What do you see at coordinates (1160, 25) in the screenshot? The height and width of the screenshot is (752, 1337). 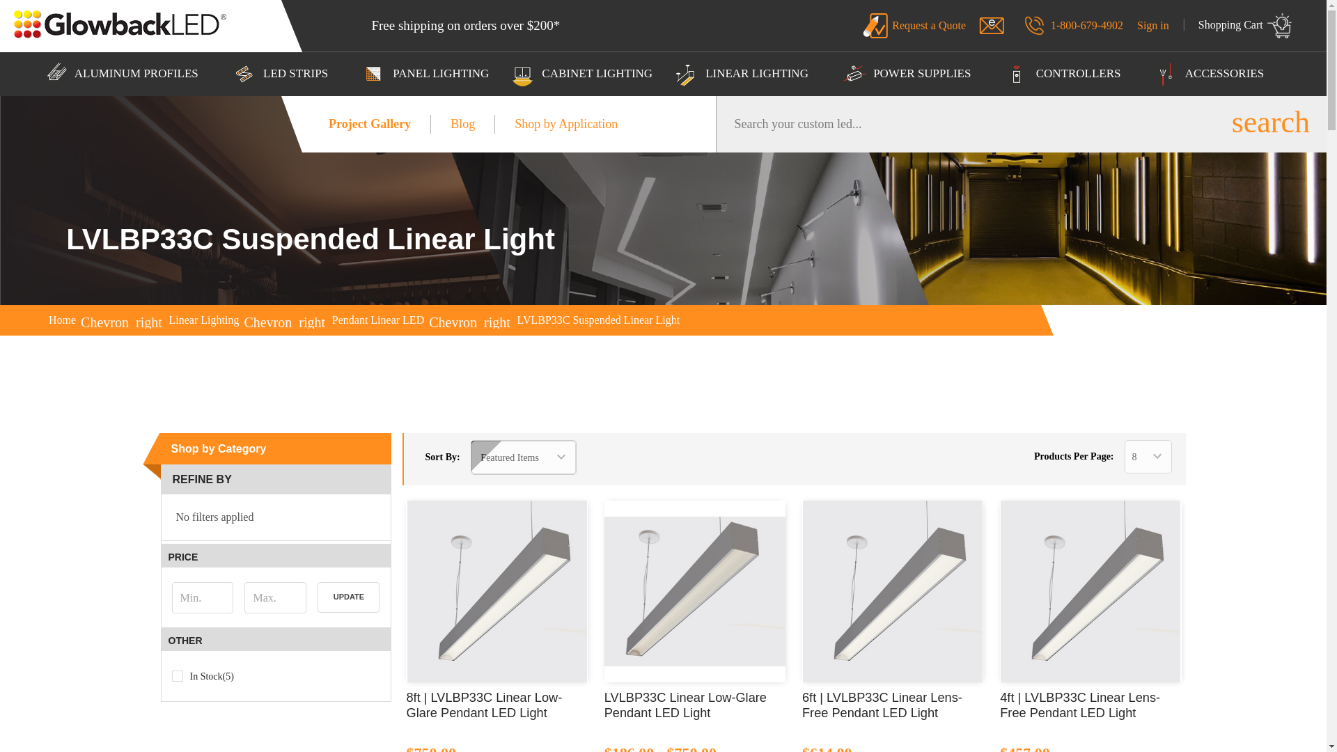 I see `Sign in` at bounding box center [1160, 25].